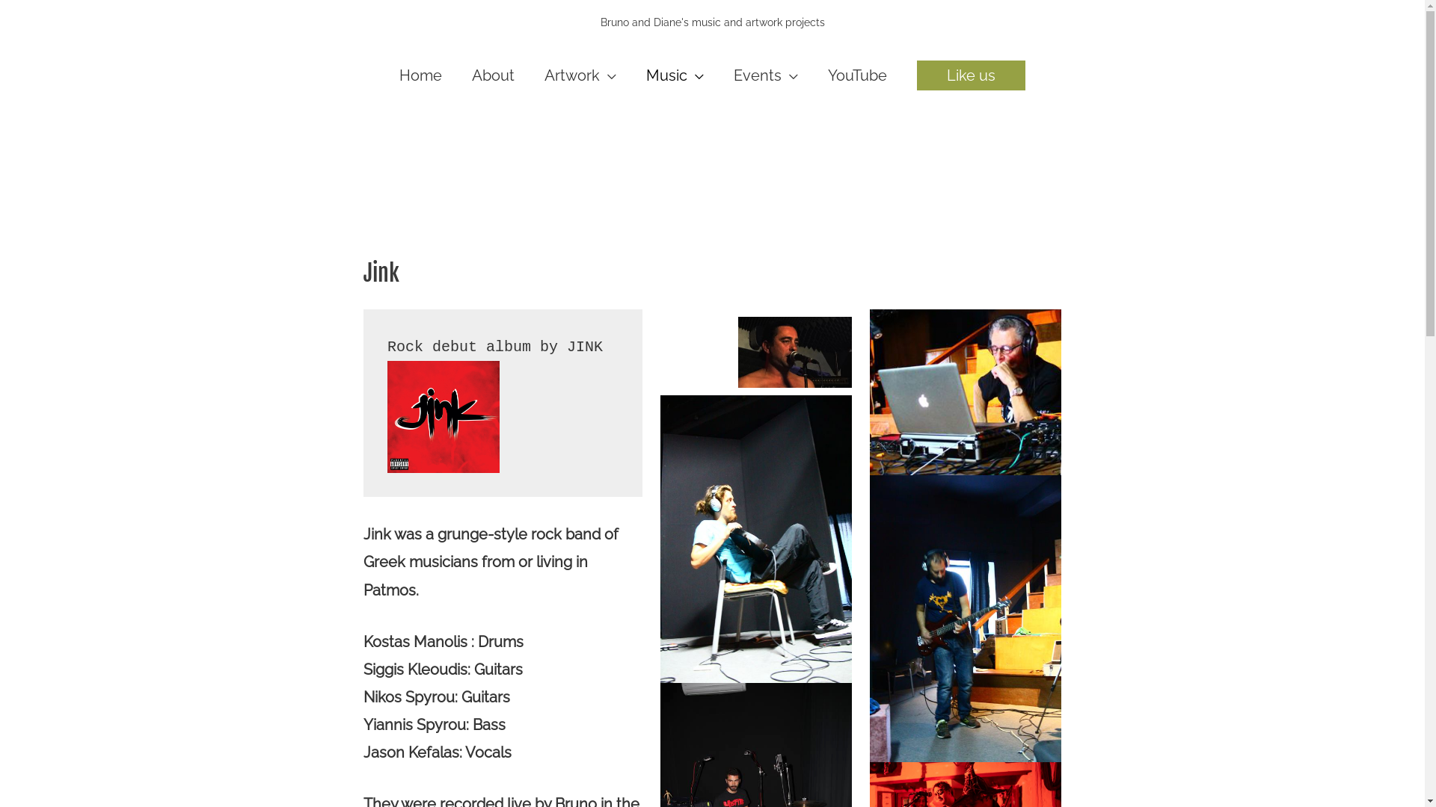  What do you see at coordinates (857, 75) in the screenshot?
I see `YouTube` at bounding box center [857, 75].